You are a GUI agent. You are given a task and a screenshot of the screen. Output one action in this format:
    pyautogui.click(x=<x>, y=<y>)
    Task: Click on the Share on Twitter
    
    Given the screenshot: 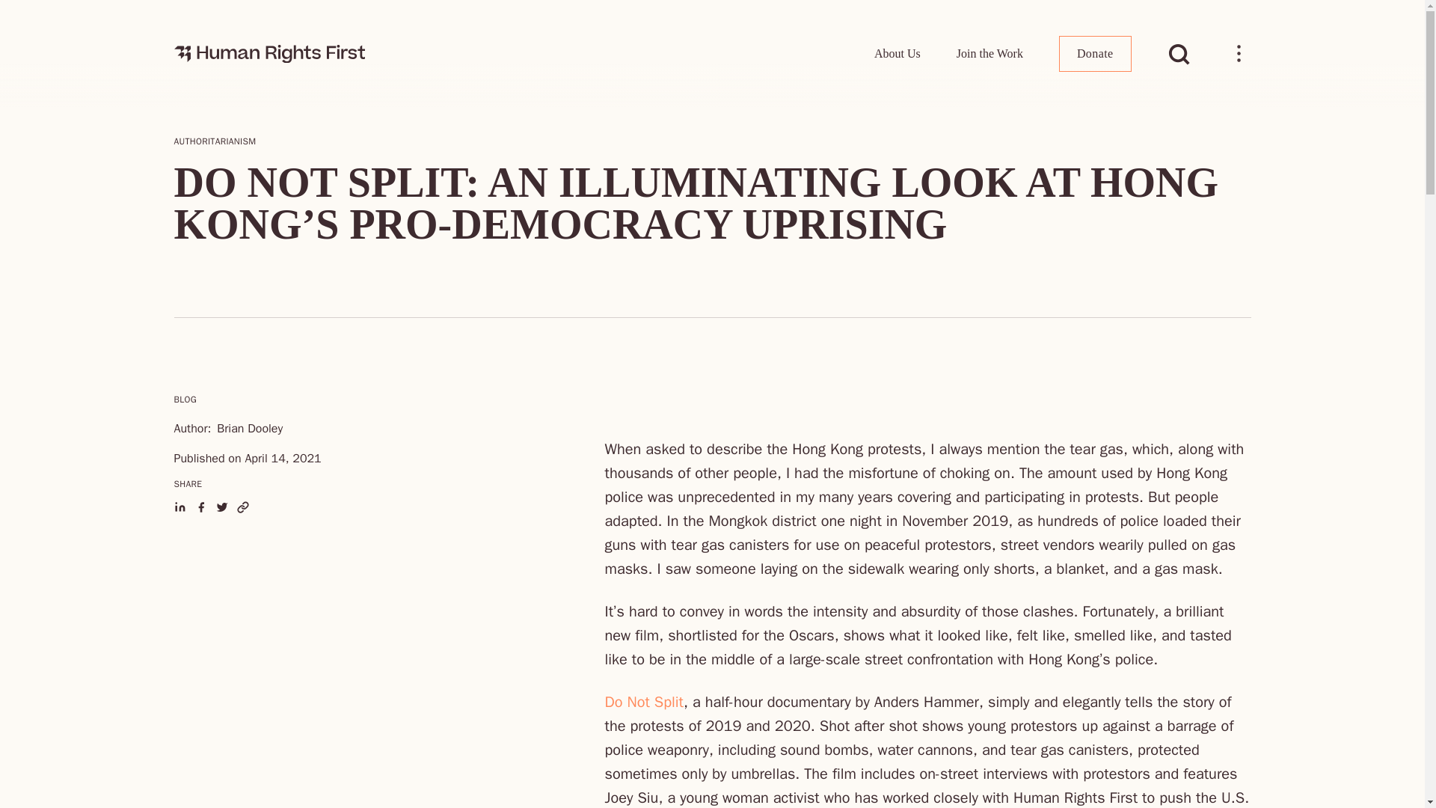 What is the action you would take?
    pyautogui.click(x=221, y=506)
    